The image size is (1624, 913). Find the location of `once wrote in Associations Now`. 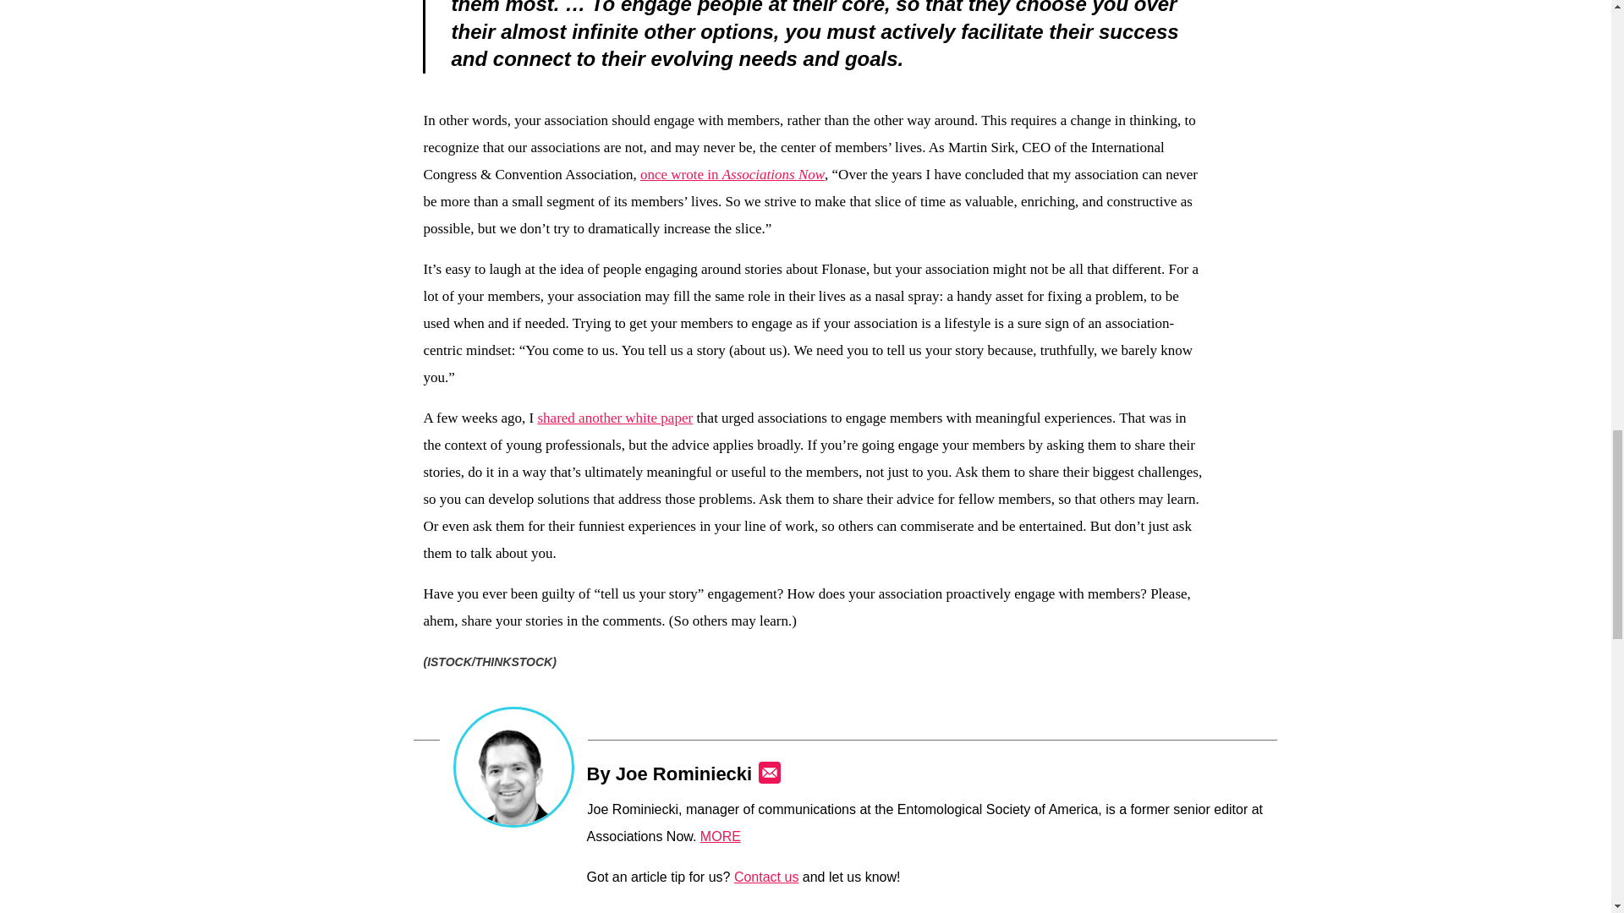

once wrote in Associations Now is located at coordinates (732, 174).